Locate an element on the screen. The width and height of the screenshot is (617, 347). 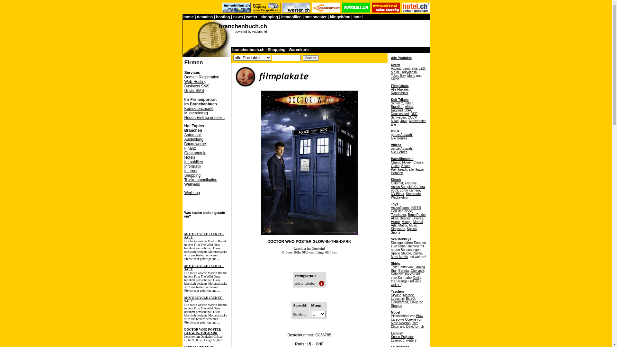
David Lynch is located at coordinates (415, 326).